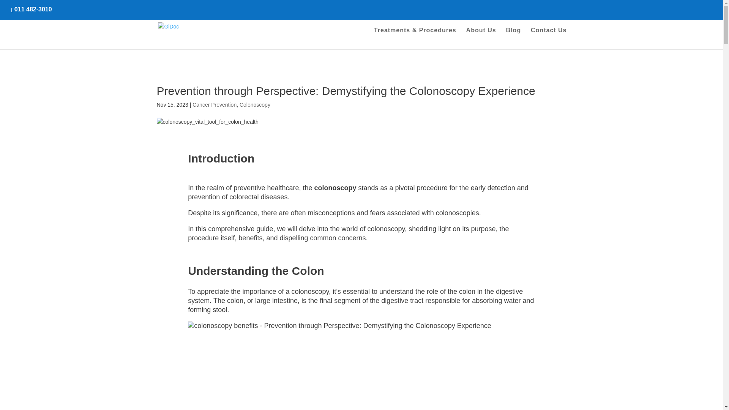 The width and height of the screenshot is (729, 410). Describe the element at coordinates (214, 105) in the screenshot. I see `Cancer Prevention` at that location.